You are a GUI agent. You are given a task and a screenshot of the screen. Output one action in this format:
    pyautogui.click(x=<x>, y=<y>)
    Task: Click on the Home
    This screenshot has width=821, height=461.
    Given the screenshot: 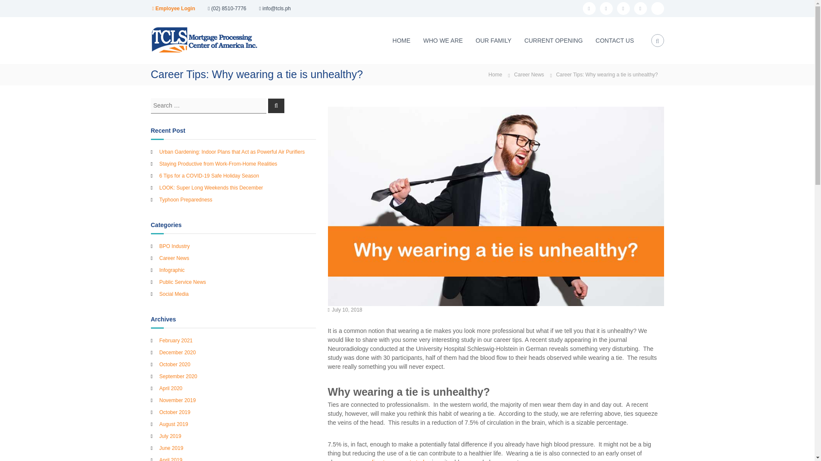 What is the action you would take?
    pyautogui.click(x=495, y=74)
    